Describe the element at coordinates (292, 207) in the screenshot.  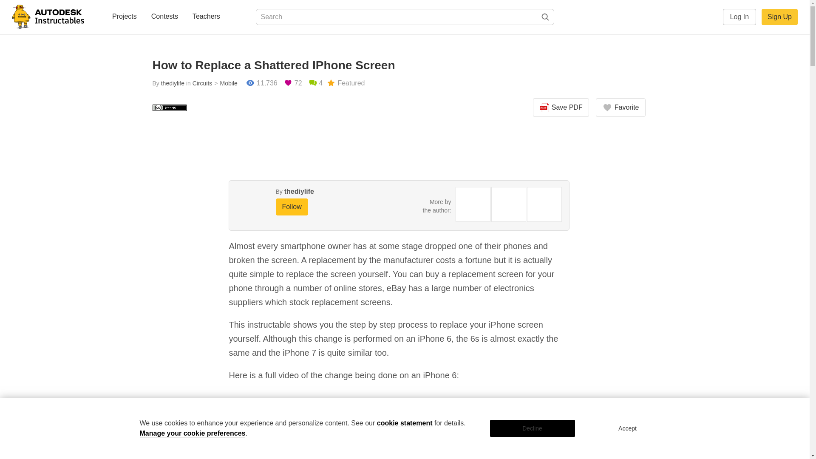
I see `Follow` at that location.